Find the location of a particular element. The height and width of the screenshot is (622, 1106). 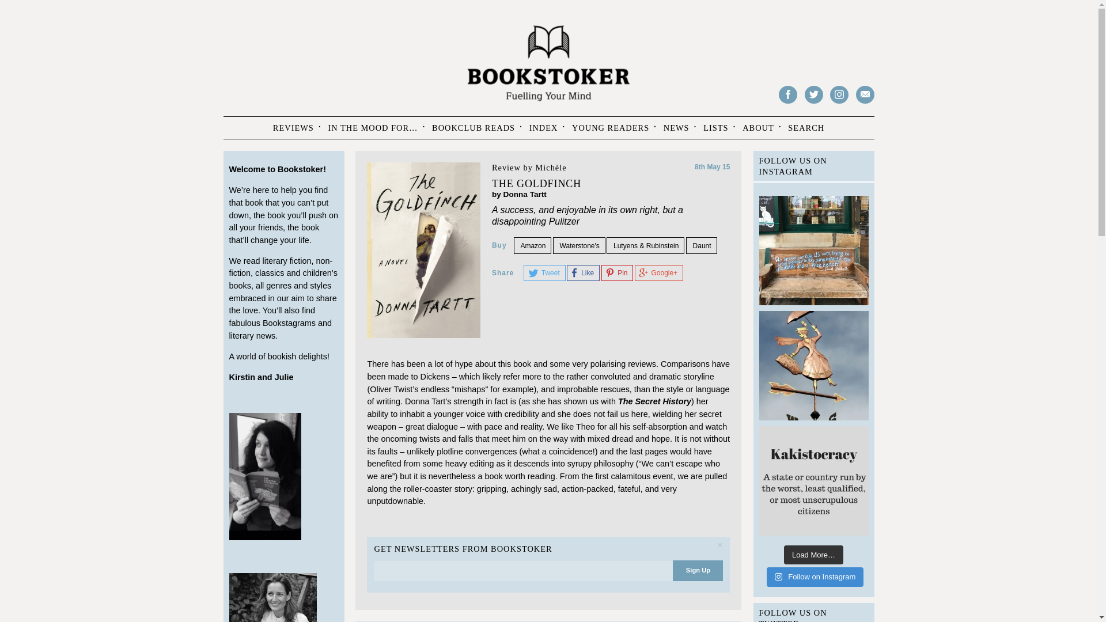

SEARCH is located at coordinates (806, 128).